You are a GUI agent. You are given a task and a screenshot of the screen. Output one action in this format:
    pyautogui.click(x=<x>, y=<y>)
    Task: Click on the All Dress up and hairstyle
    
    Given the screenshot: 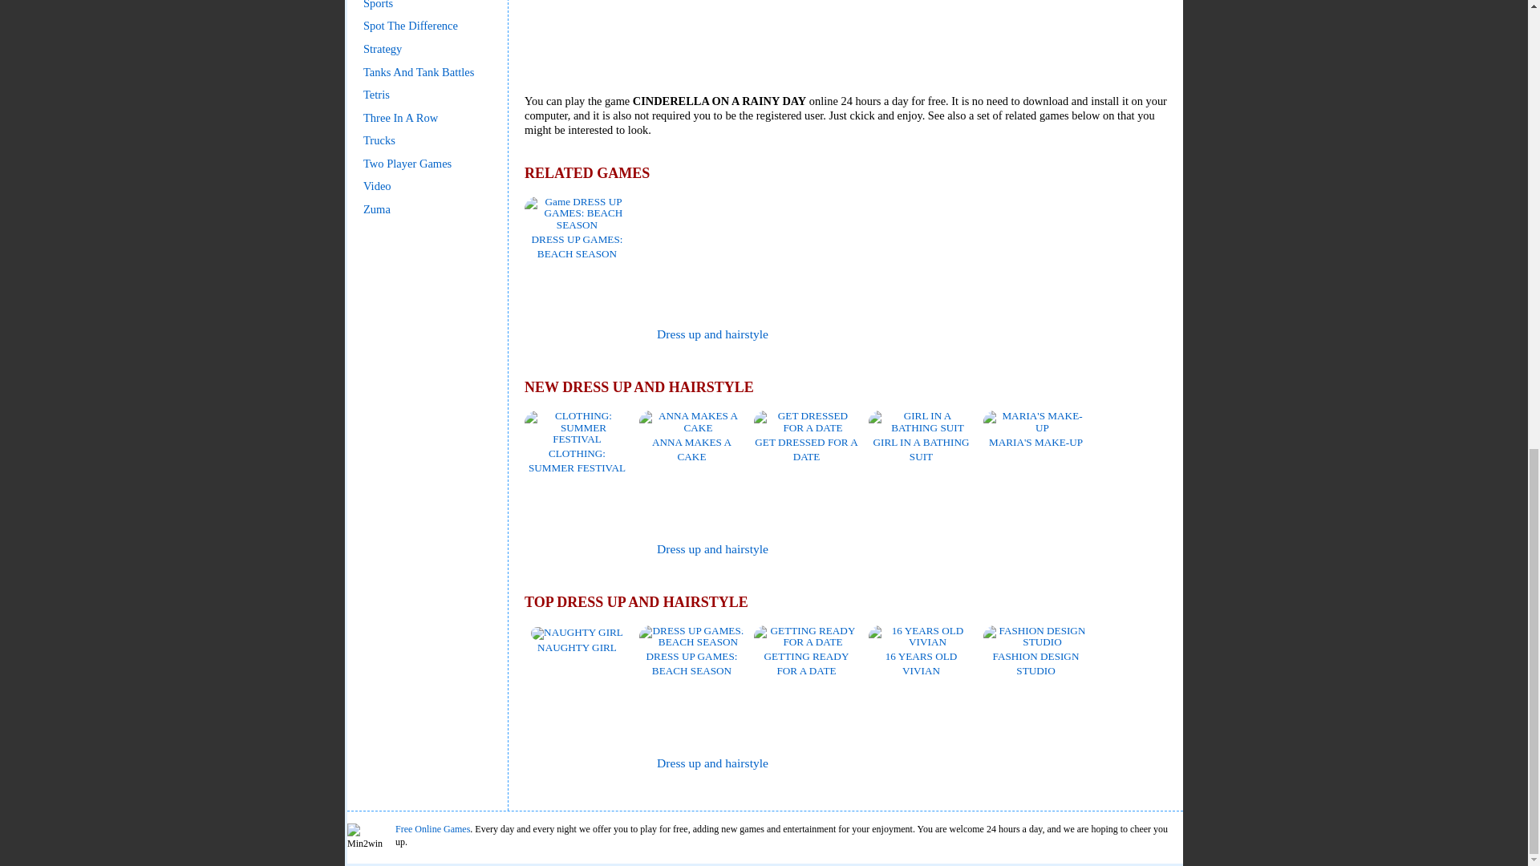 What is the action you would take?
    pyautogui.click(x=712, y=334)
    